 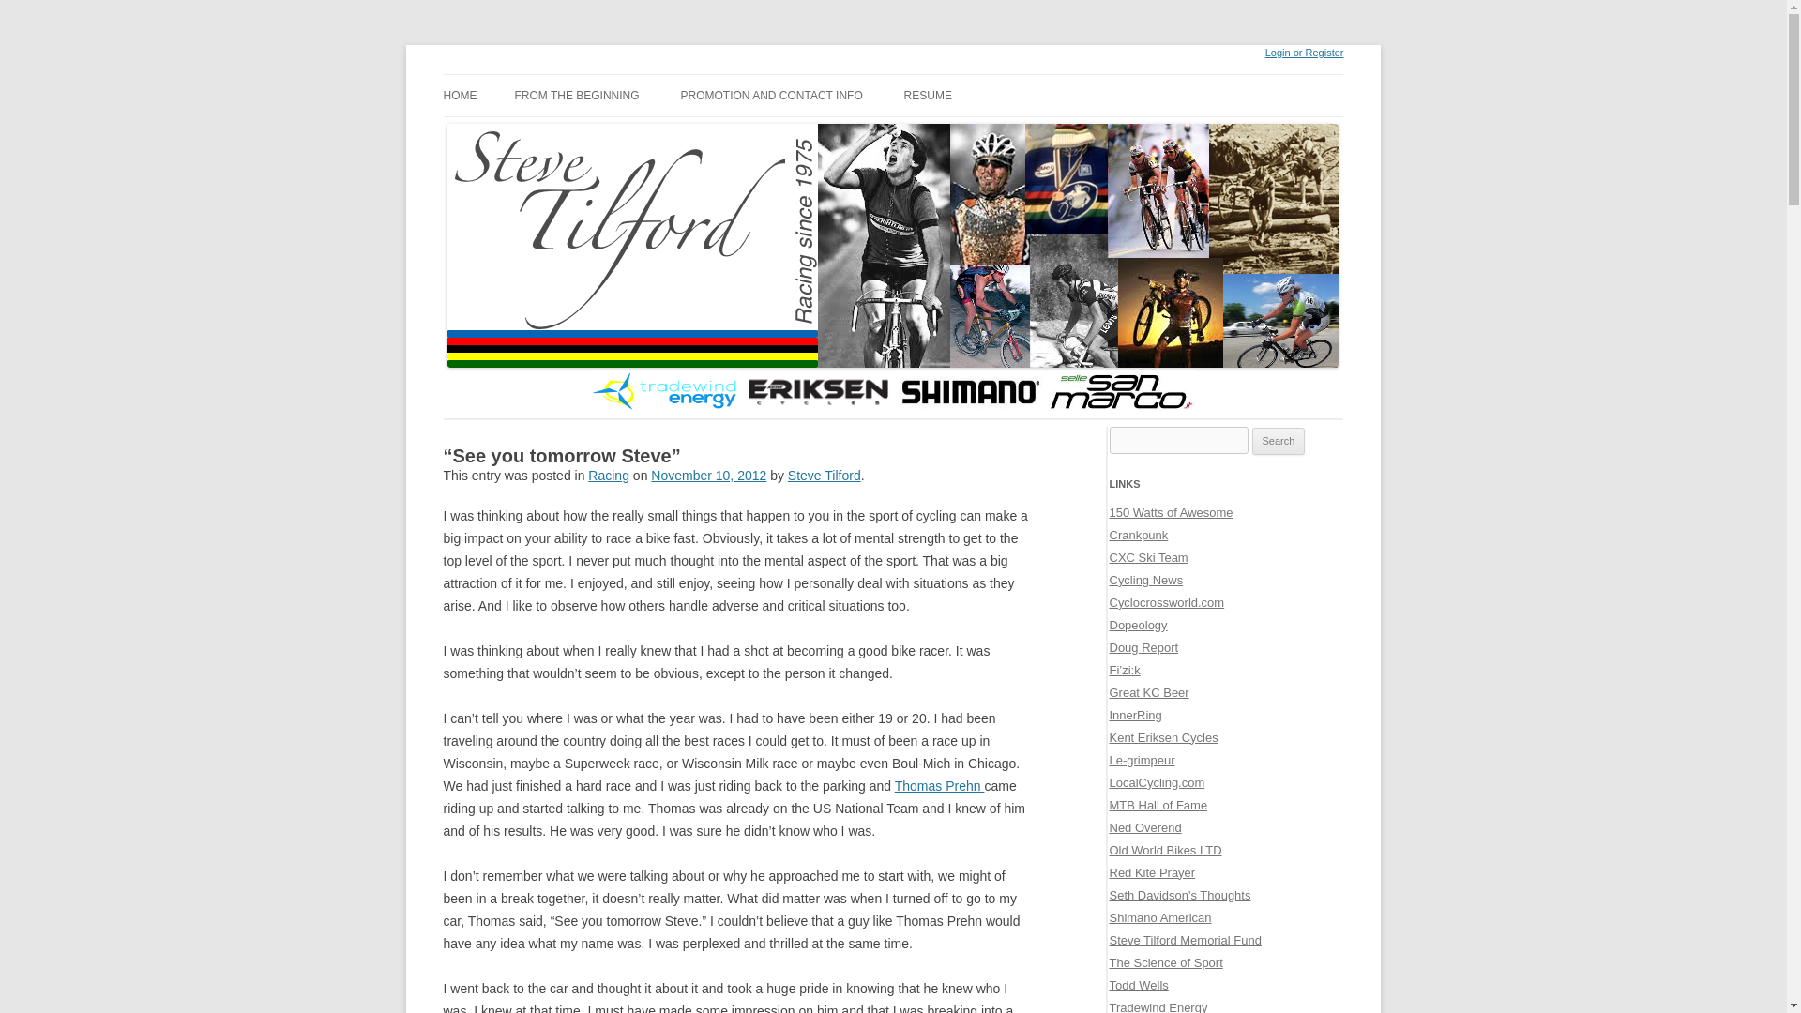 I want to click on November 10, 2012, so click(x=708, y=475).